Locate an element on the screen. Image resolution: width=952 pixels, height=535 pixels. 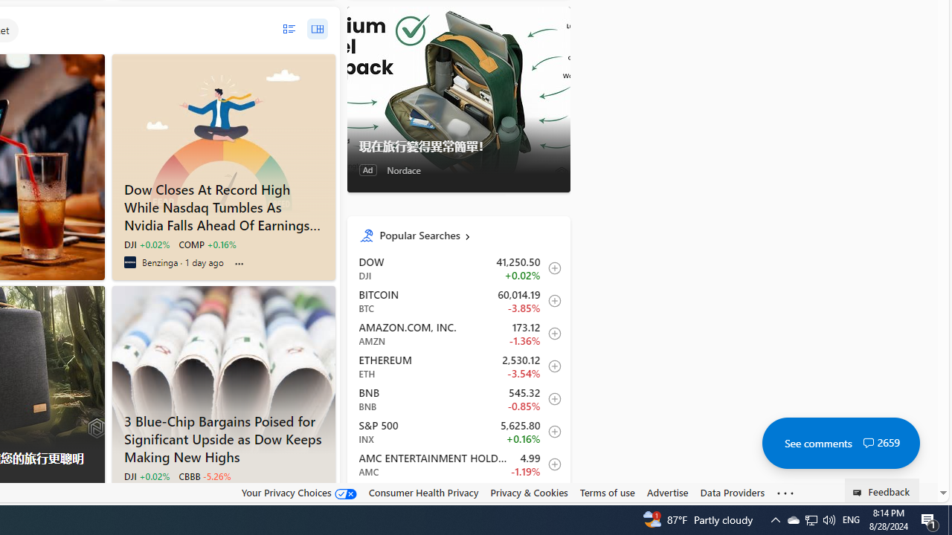
Class: oneFooter_seeMore-DS-EntryPoint1-1 is located at coordinates (785, 493).